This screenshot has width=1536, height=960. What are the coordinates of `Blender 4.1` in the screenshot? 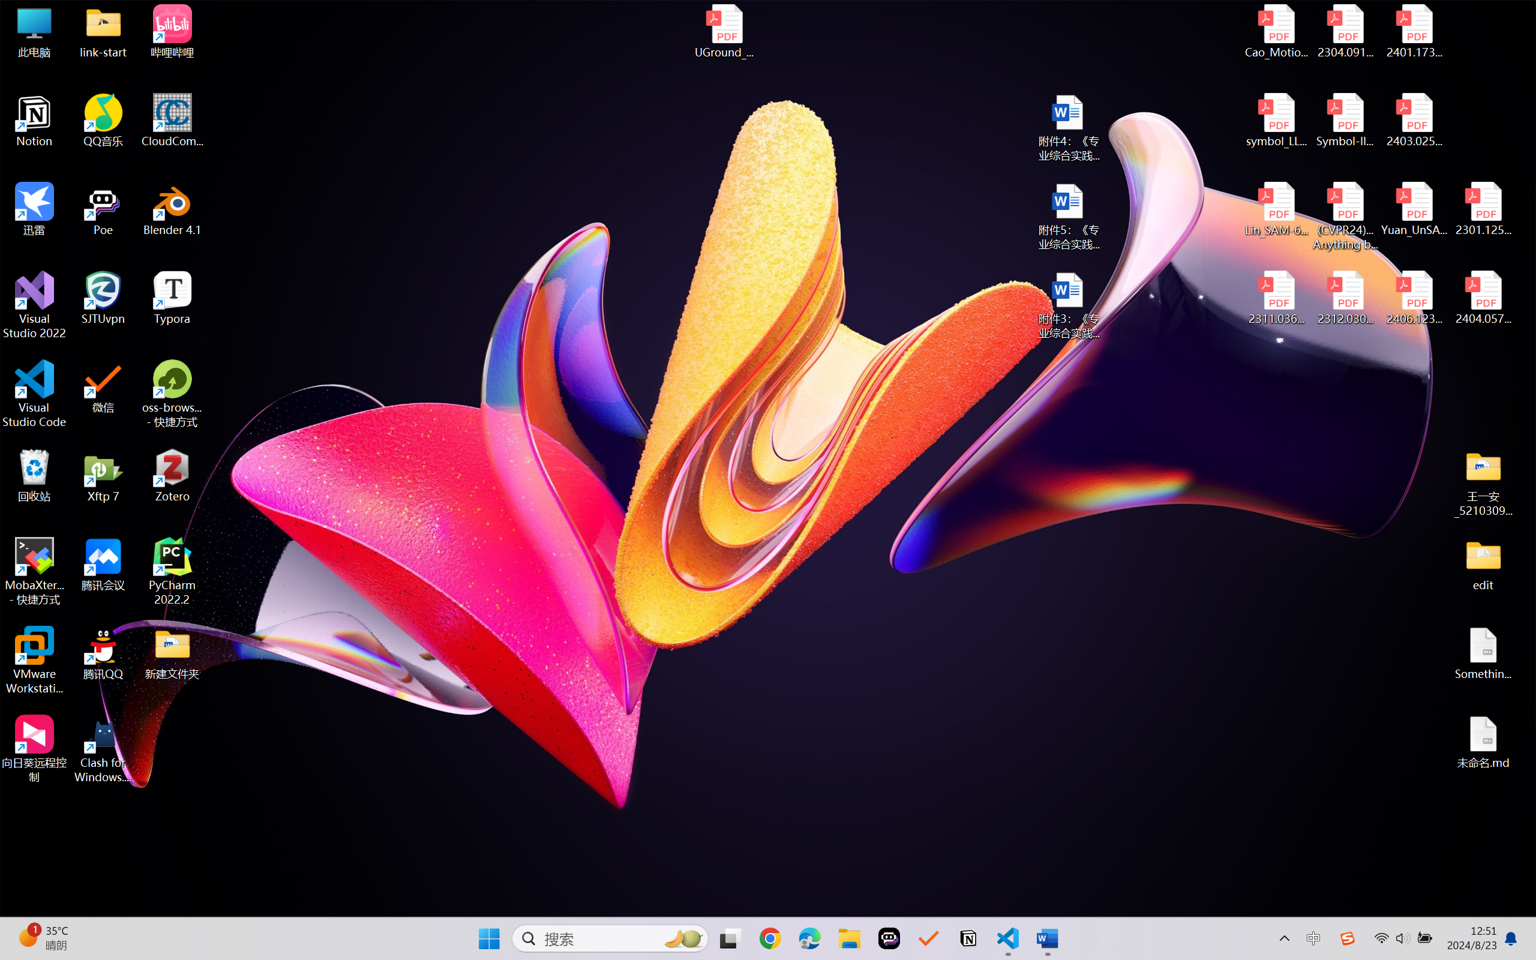 It's located at (173, 209).